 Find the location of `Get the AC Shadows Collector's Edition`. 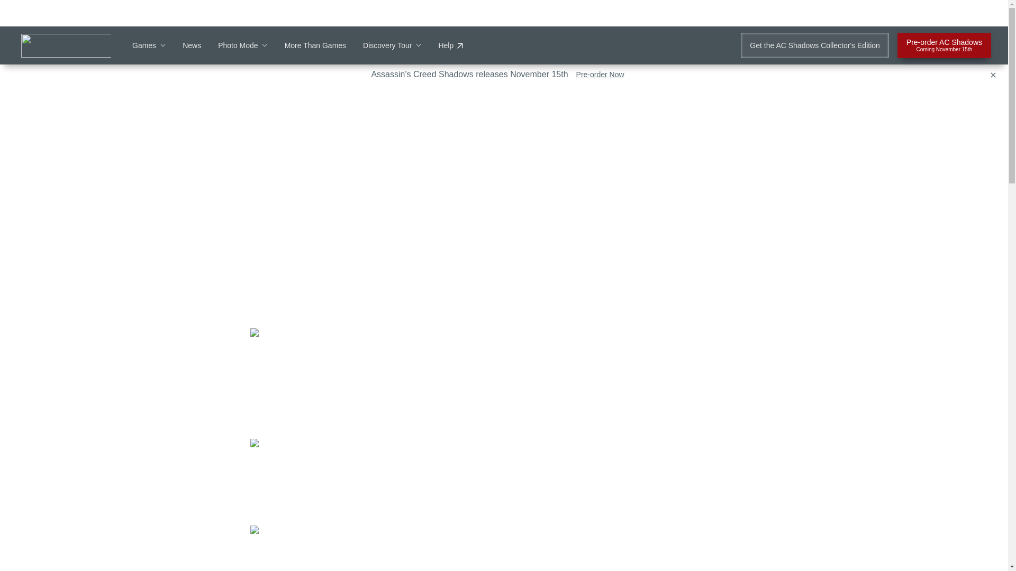

Get the AC Shadows Collector's Edition is located at coordinates (944, 45).